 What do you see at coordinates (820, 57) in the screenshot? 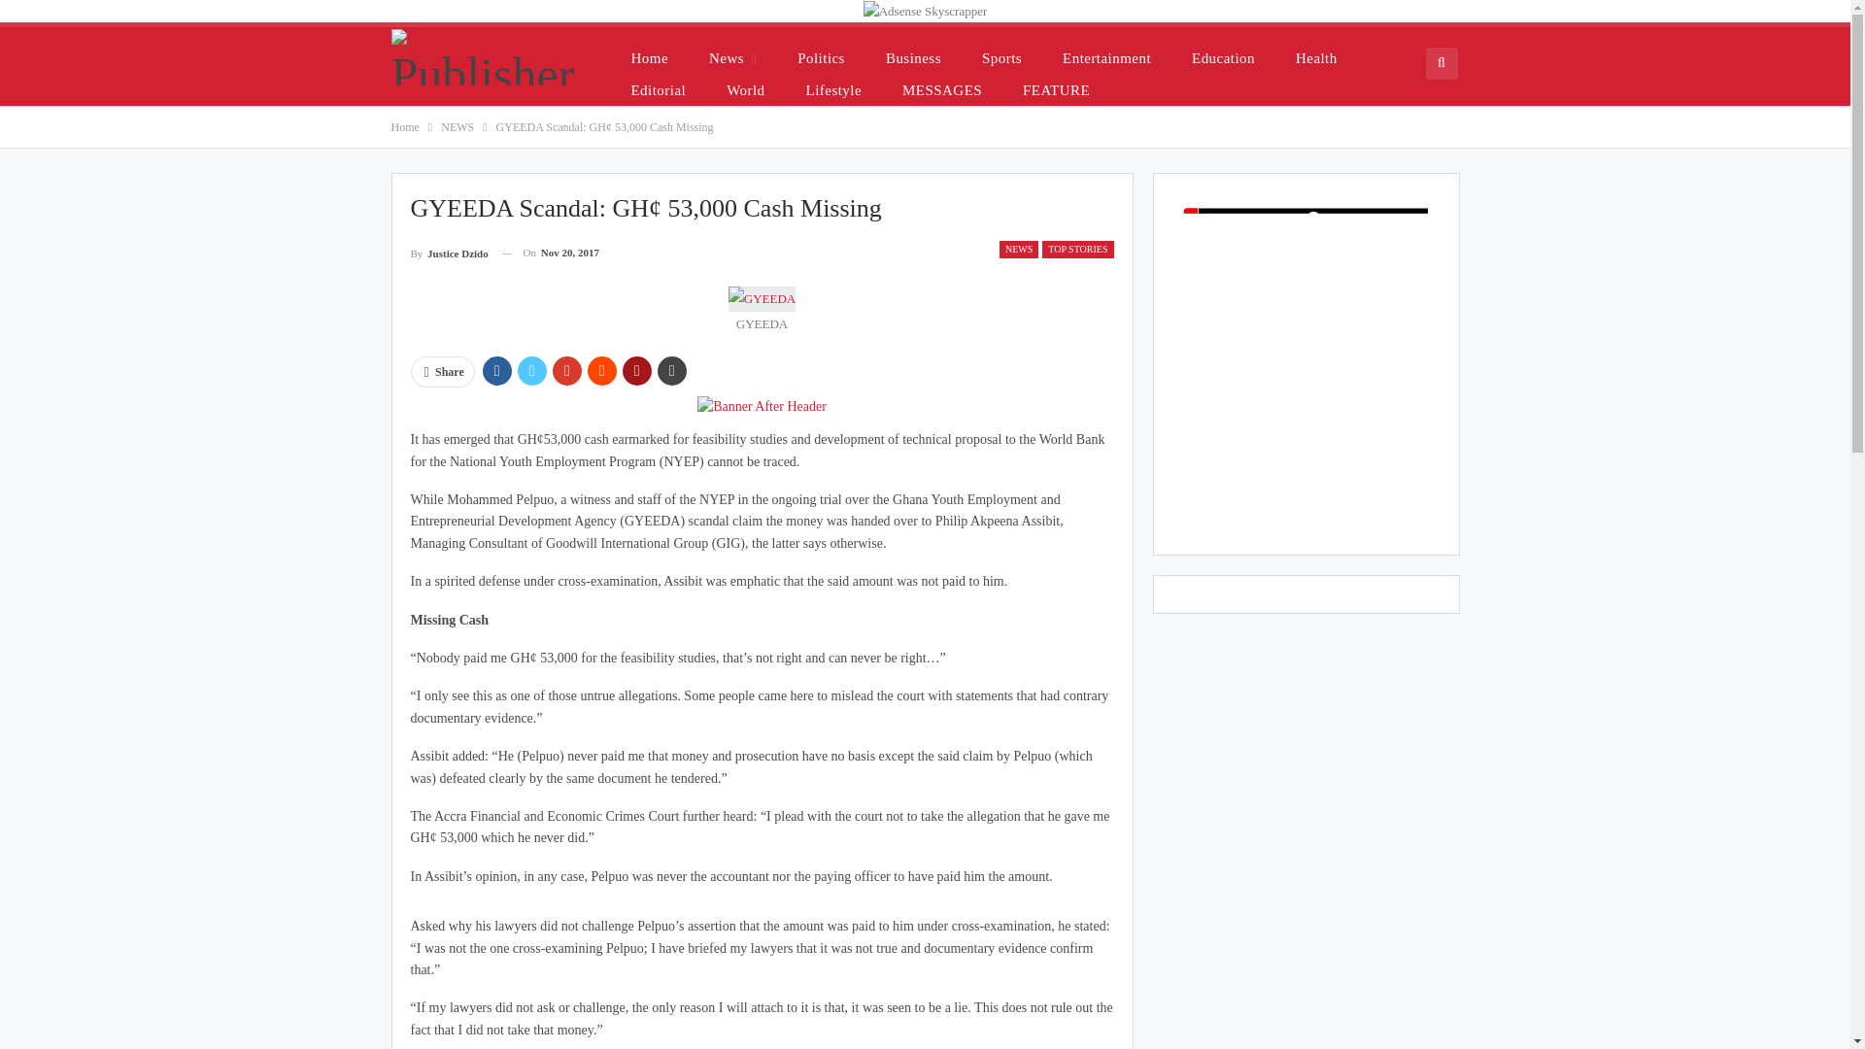
I see `Politics` at bounding box center [820, 57].